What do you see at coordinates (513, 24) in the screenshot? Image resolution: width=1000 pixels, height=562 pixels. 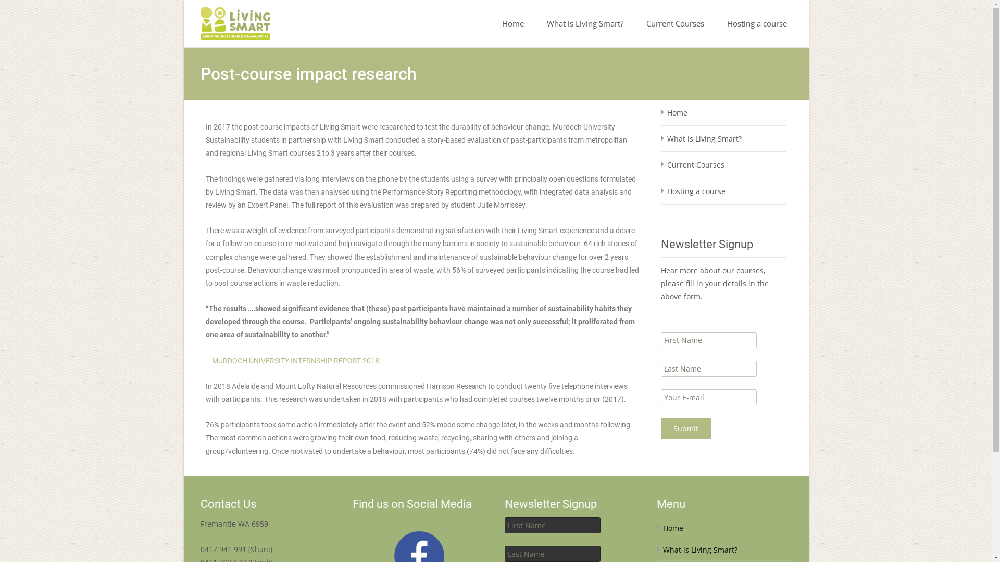 I see `Home` at bounding box center [513, 24].